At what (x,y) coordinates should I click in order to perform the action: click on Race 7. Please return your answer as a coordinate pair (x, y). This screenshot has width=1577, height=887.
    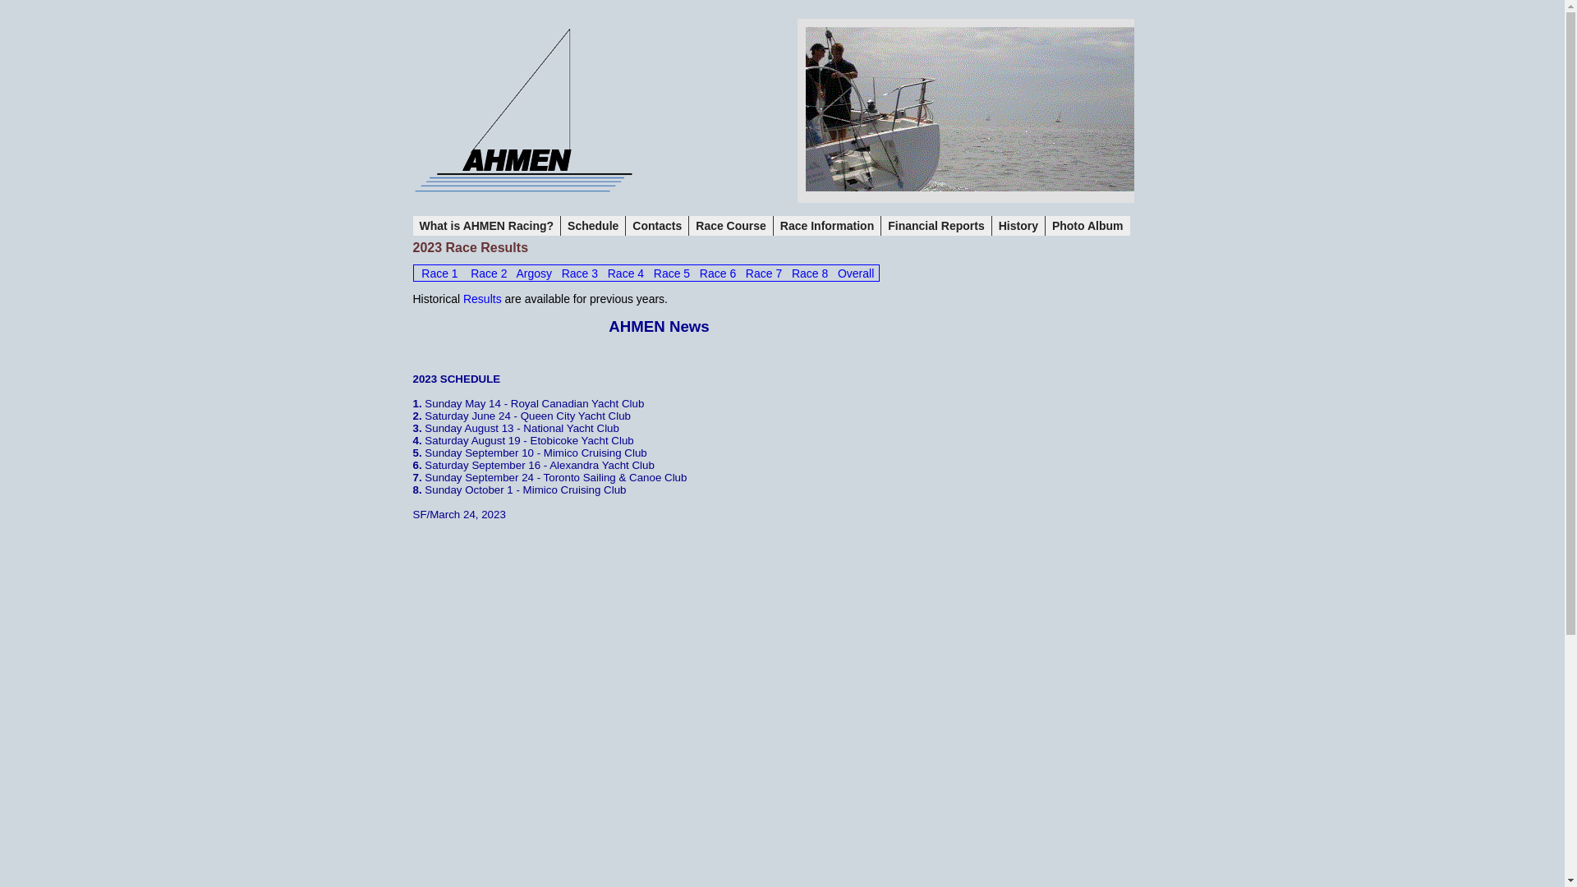
    Looking at the image, I should click on (764, 273).